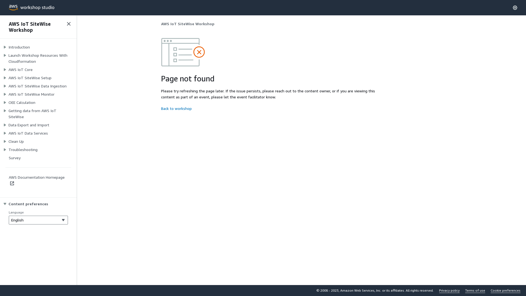 This screenshot has height=296, width=526. I want to click on Data Export and Import, so click(29, 125).